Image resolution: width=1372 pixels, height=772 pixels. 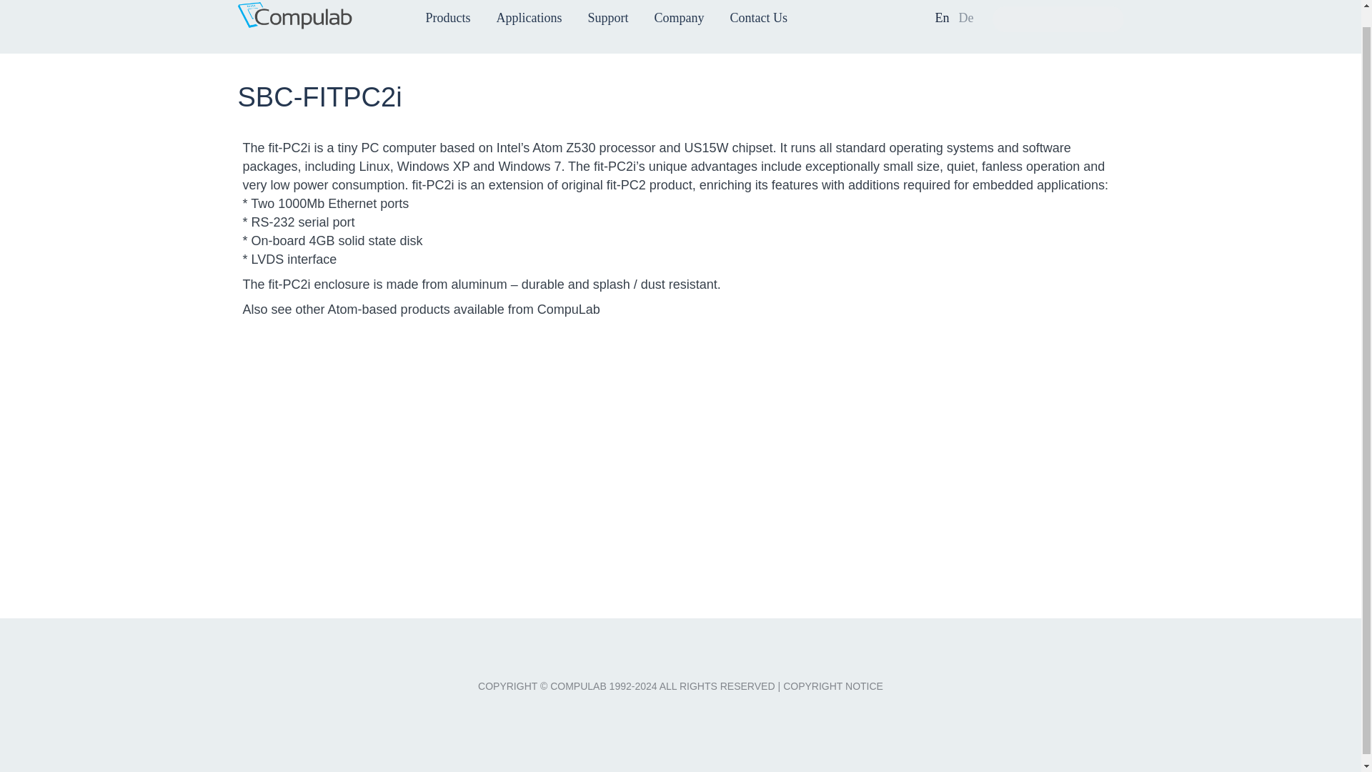 I want to click on De, so click(x=966, y=17).